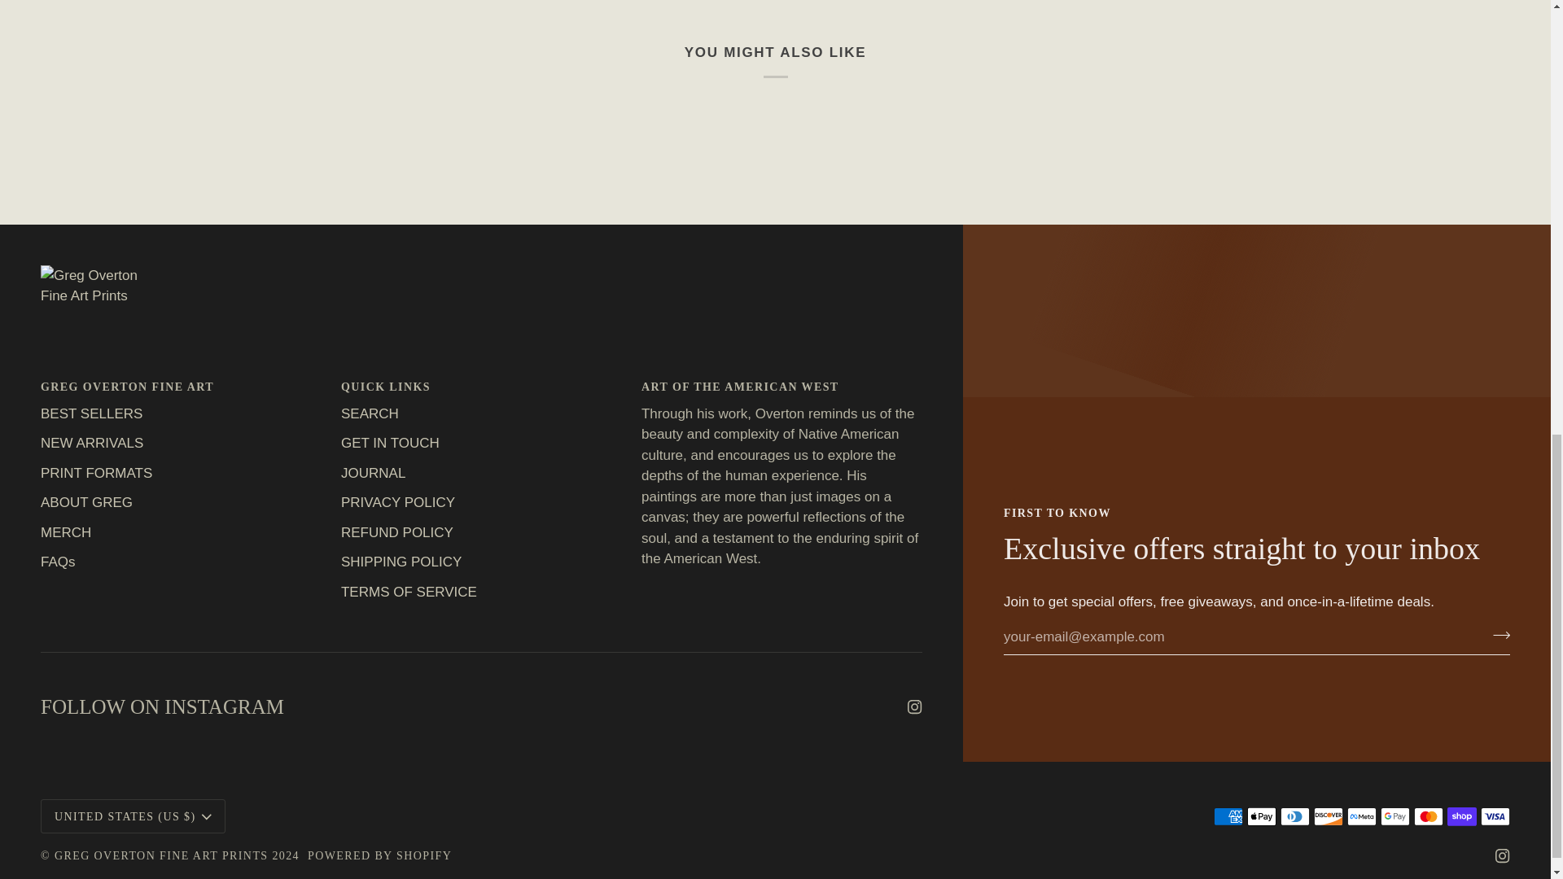 The height and width of the screenshot is (879, 1563). What do you see at coordinates (1362, 817) in the screenshot?
I see `META PAY` at bounding box center [1362, 817].